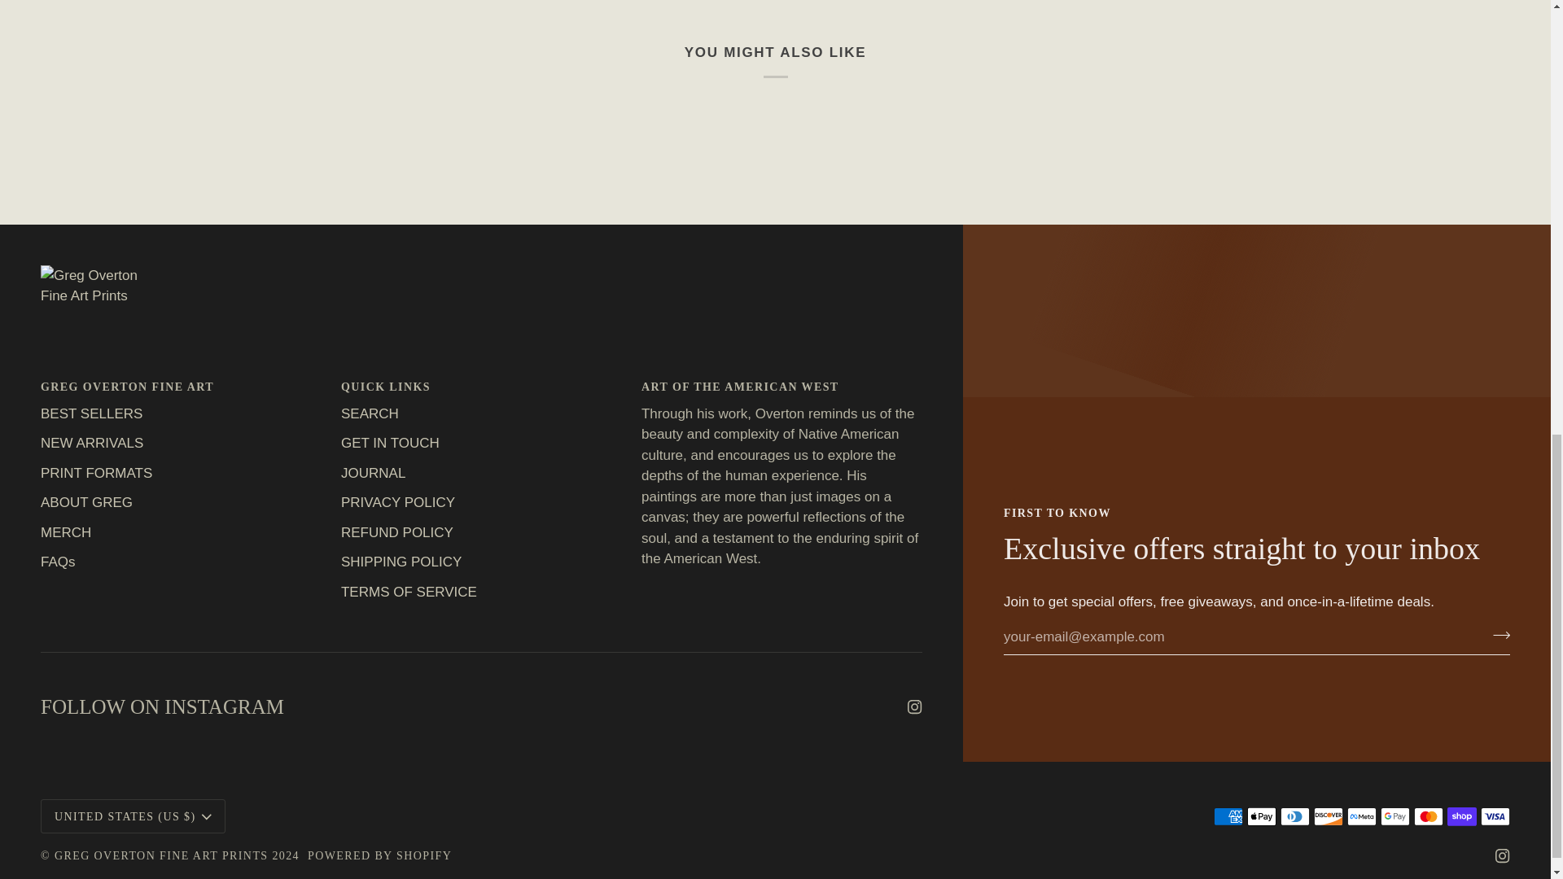 The height and width of the screenshot is (879, 1563). What do you see at coordinates (1362, 817) in the screenshot?
I see `META PAY` at bounding box center [1362, 817].